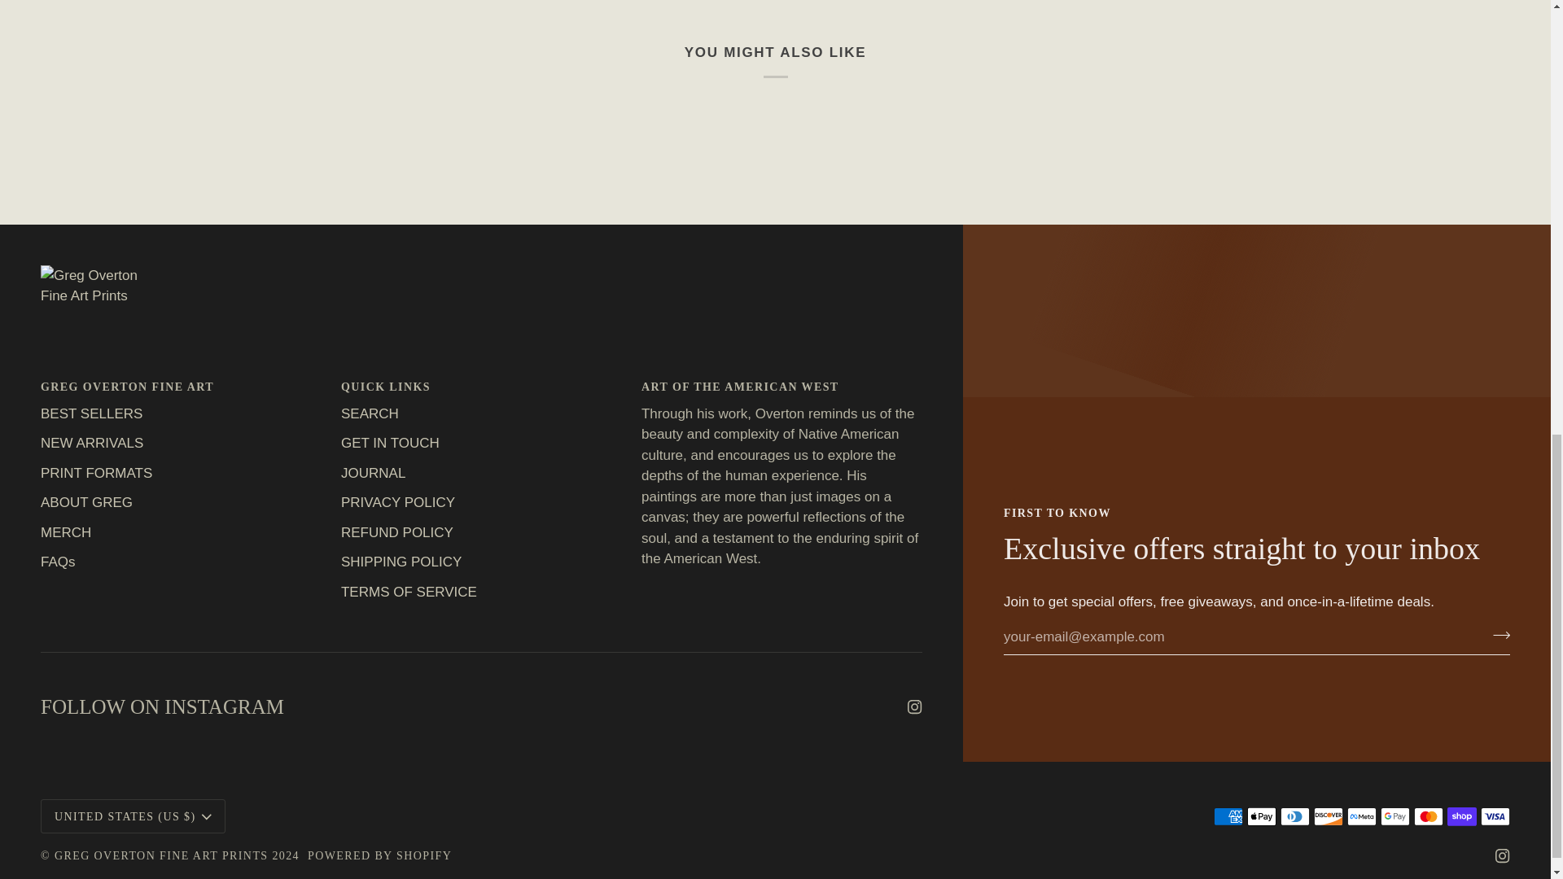 The height and width of the screenshot is (879, 1563). What do you see at coordinates (1362, 817) in the screenshot?
I see `META PAY` at bounding box center [1362, 817].